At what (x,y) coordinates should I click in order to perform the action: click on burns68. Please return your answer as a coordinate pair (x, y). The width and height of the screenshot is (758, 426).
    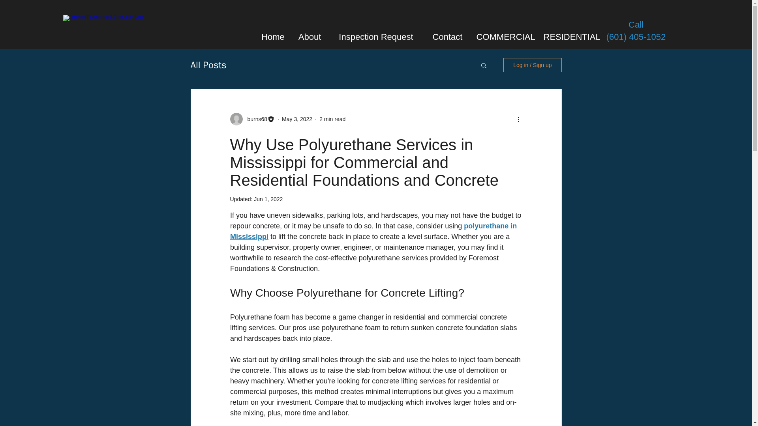
    Looking at the image, I should click on (255, 119).